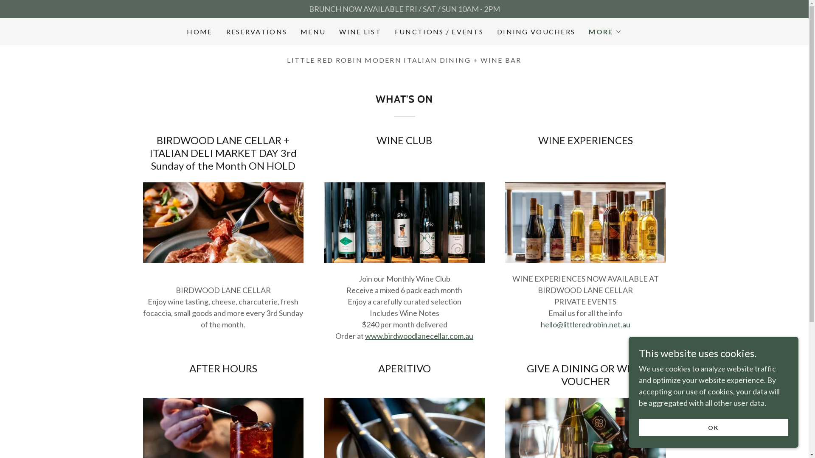 The image size is (815, 458). Describe the element at coordinates (200, 32) in the screenshot. I see `HOME` at that location.